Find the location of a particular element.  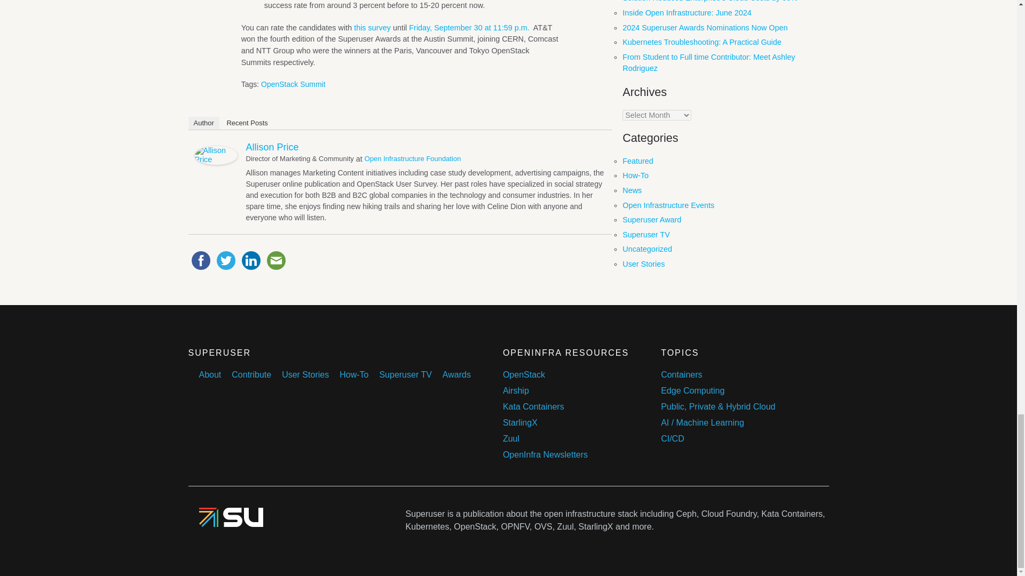

Open Infrastructure Foundation is located at coordinates (413, 158).